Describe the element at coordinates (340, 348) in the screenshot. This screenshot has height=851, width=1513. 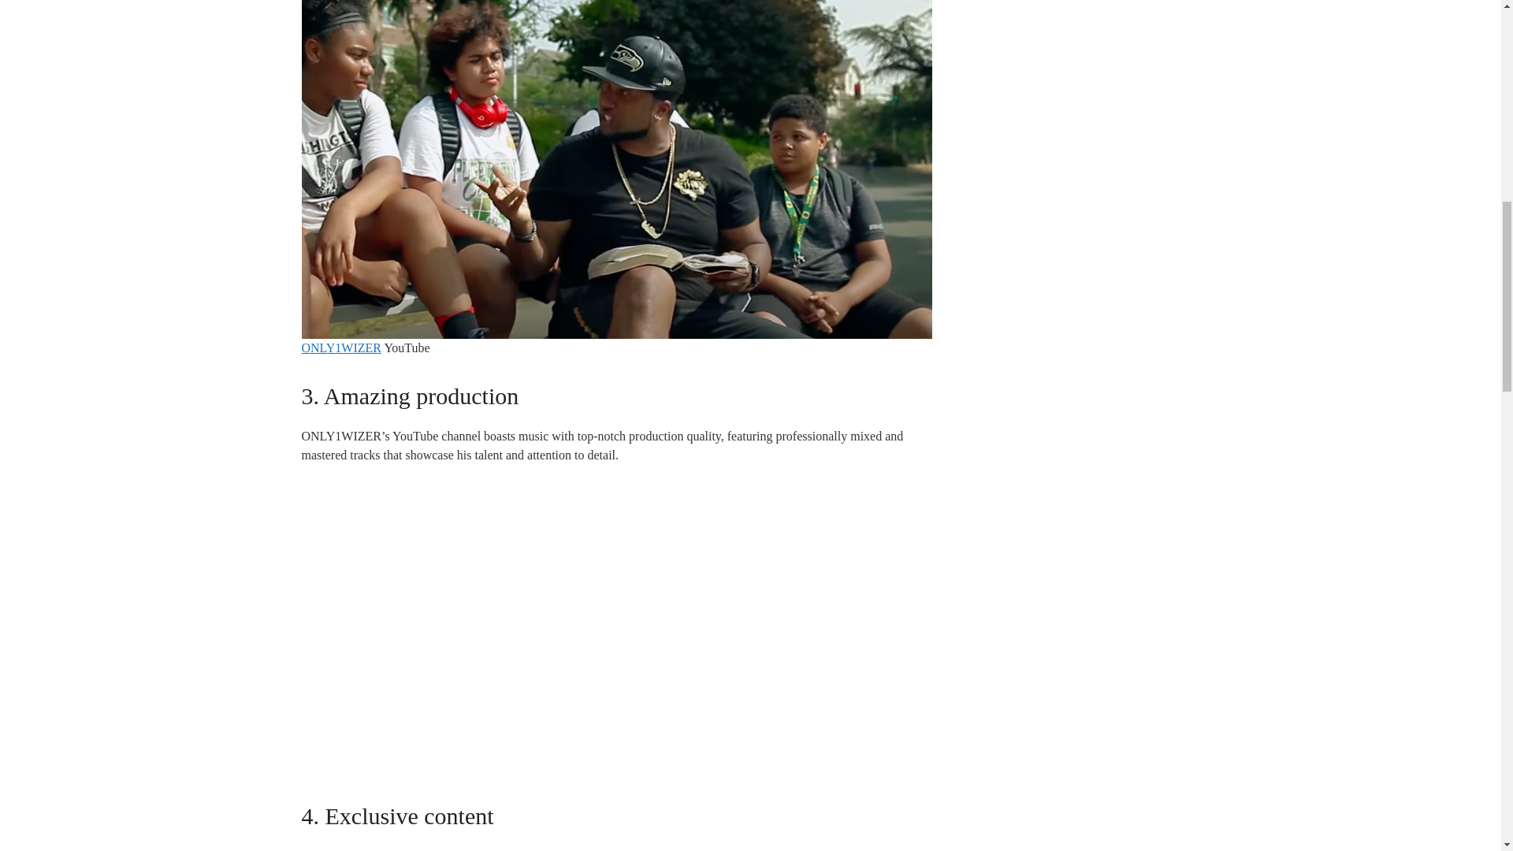
I see `ONLY1WIZER` at that location.